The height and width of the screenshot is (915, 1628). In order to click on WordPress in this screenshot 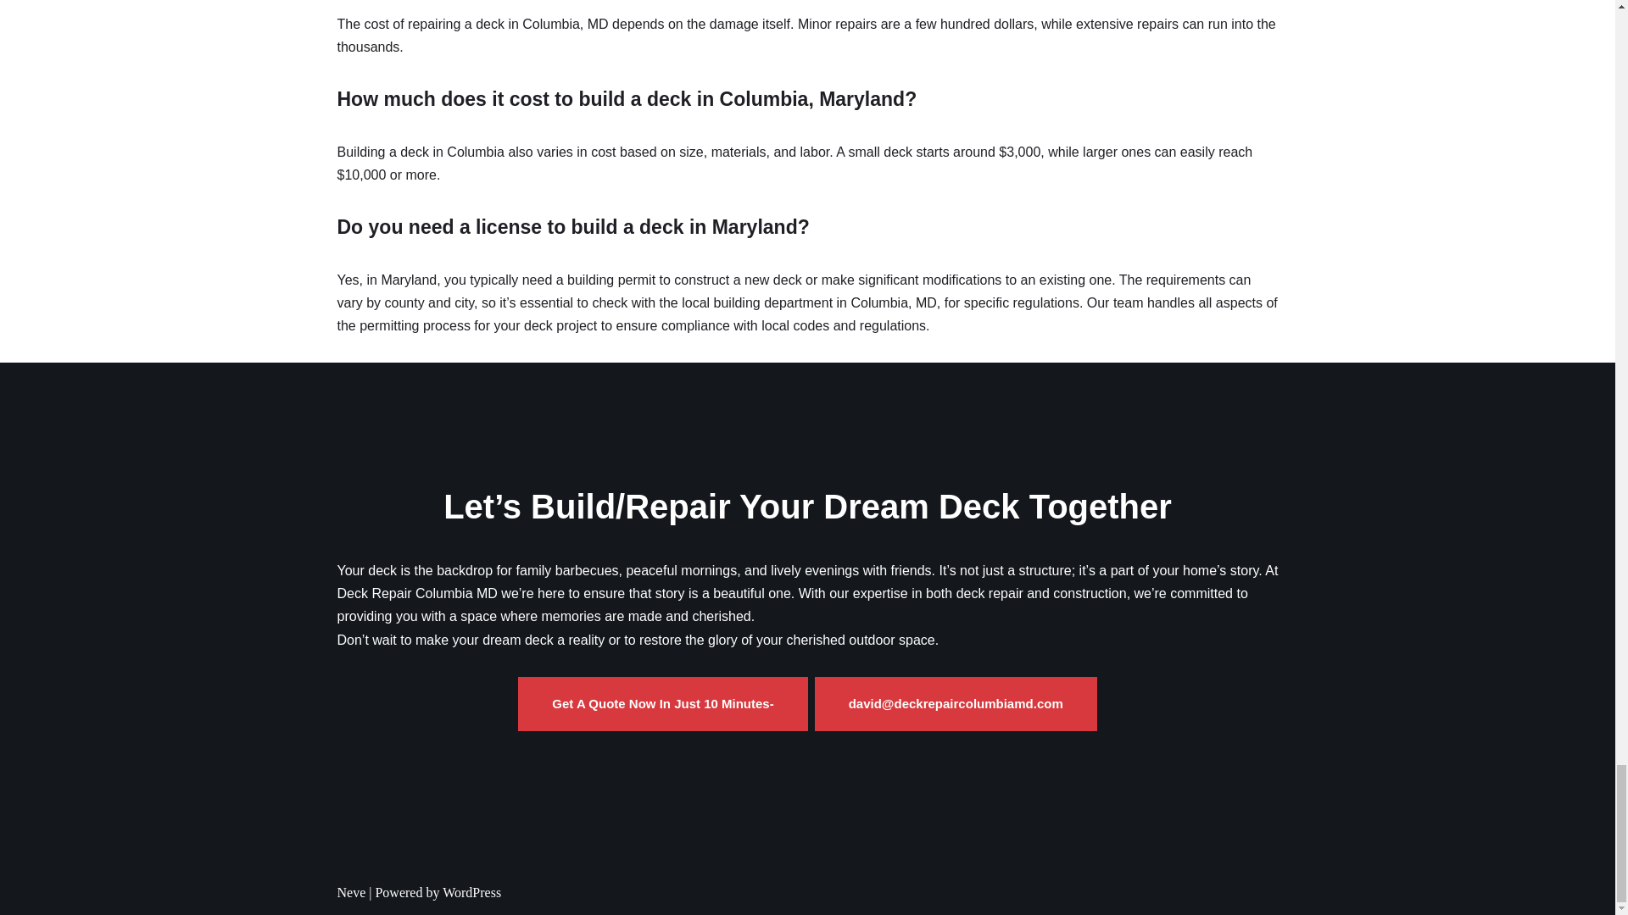, I will do `click(471, 892)`.